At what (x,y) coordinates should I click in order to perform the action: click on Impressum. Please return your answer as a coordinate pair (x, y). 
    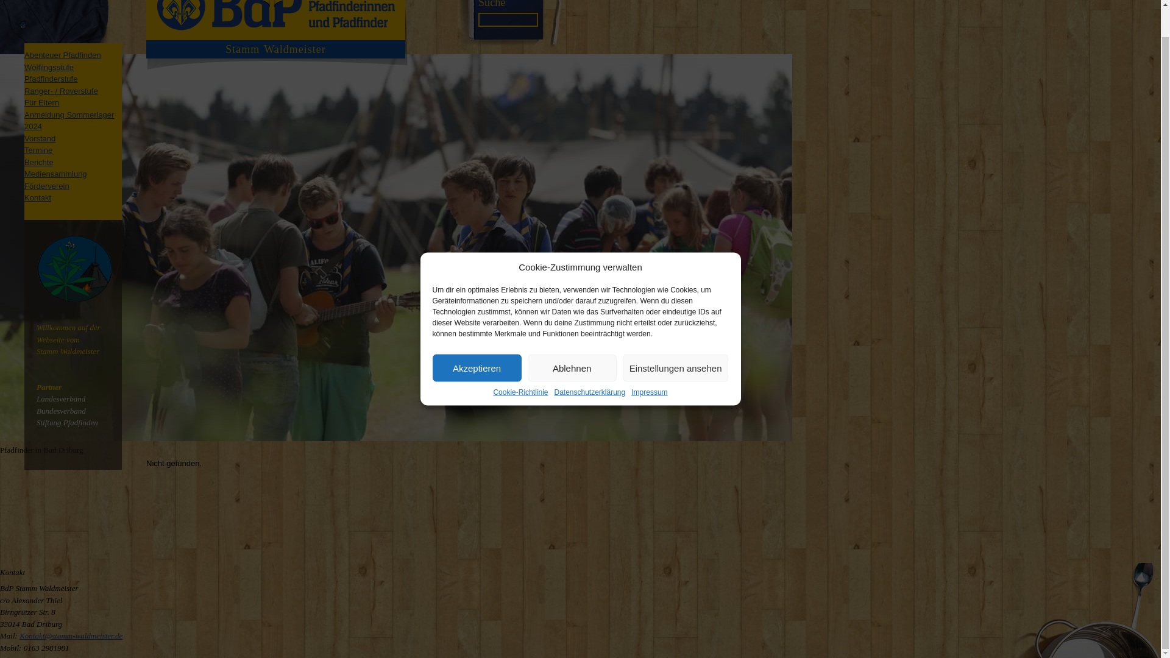
    Looking at the image, I should click on (649, 362).